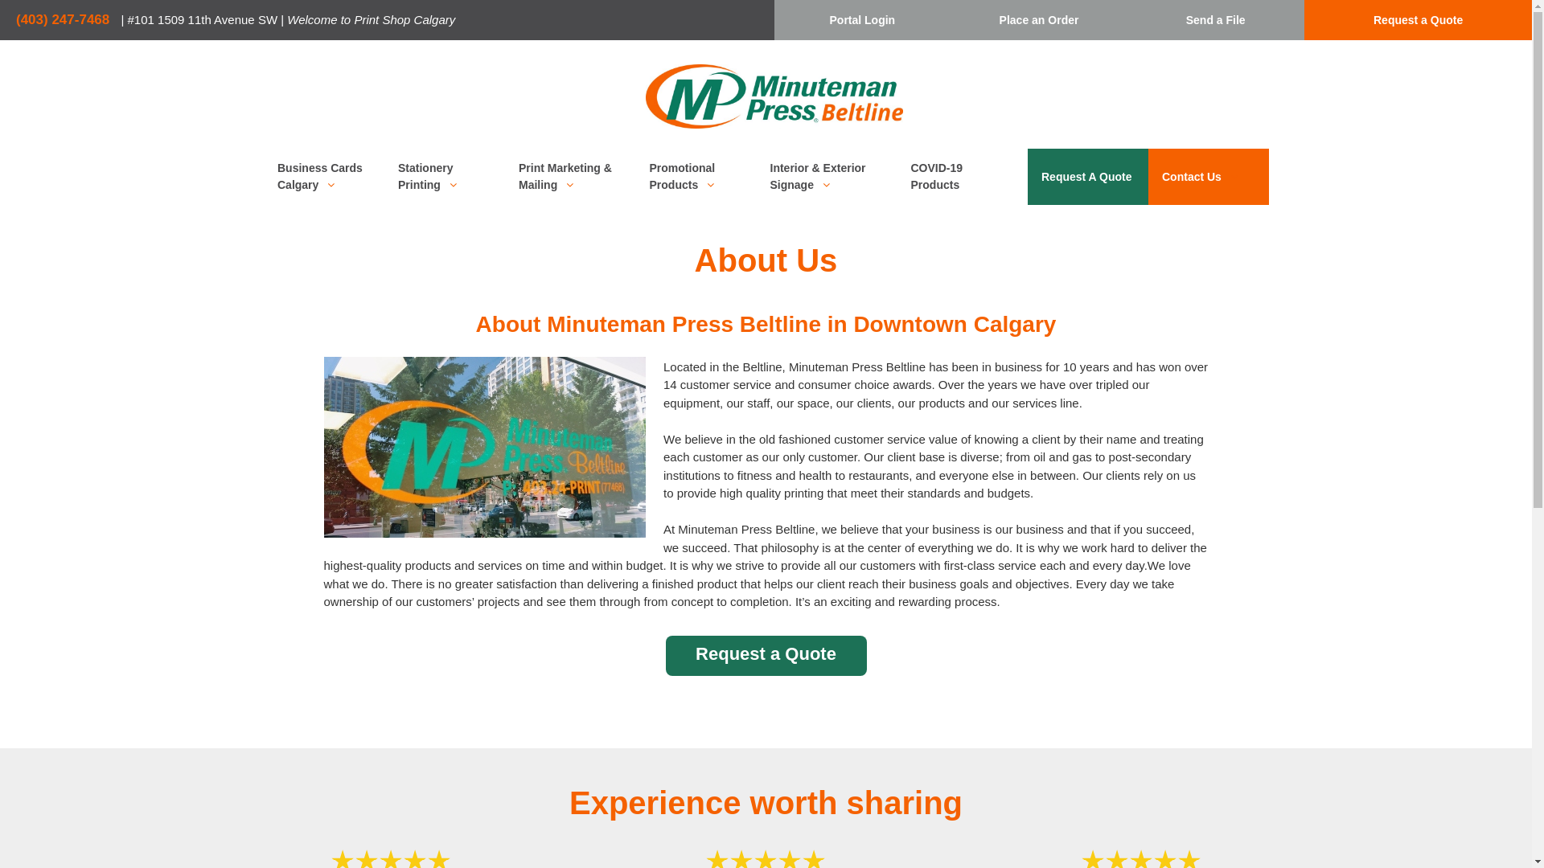  What do you see at coordinates (434, 176) in the screenshot?
I see `Stationery Printing` at bounding box center [434, 176].